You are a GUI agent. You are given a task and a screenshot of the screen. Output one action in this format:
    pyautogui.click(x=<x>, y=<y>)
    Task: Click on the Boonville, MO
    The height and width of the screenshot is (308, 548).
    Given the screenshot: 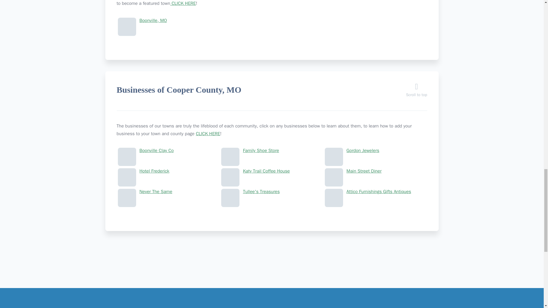 What is the action you would take?
    pyautogui.click(x=168, y=21)
    